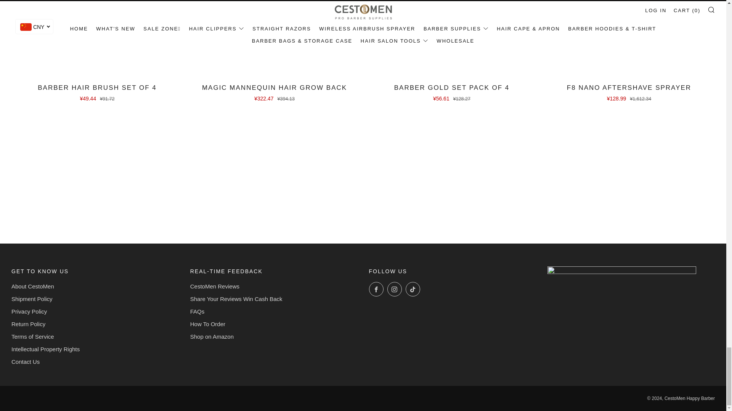 This screenshot has height=411, width=732. I want to click on F8 Nano Aftershave Sprayer, so click(629, 92).